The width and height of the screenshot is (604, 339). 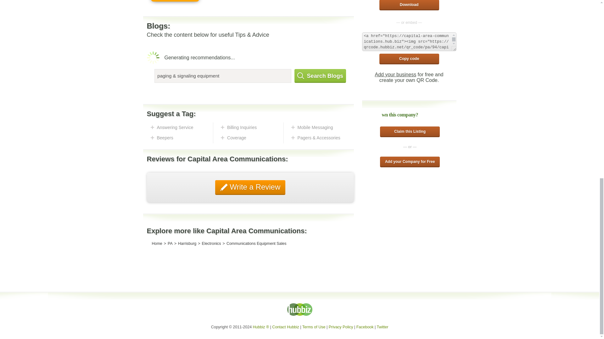 I want to click on Privacy Policy, so click(x=341, y=327).